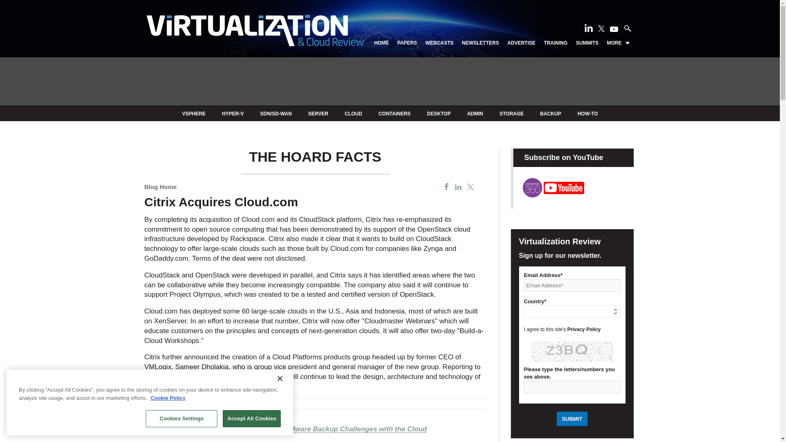 Image resolution: width=786 pixels, height=442 pixels. Describe the element at coordinates (354, 114) in the screenshot. I see `CLOUD` at that location.